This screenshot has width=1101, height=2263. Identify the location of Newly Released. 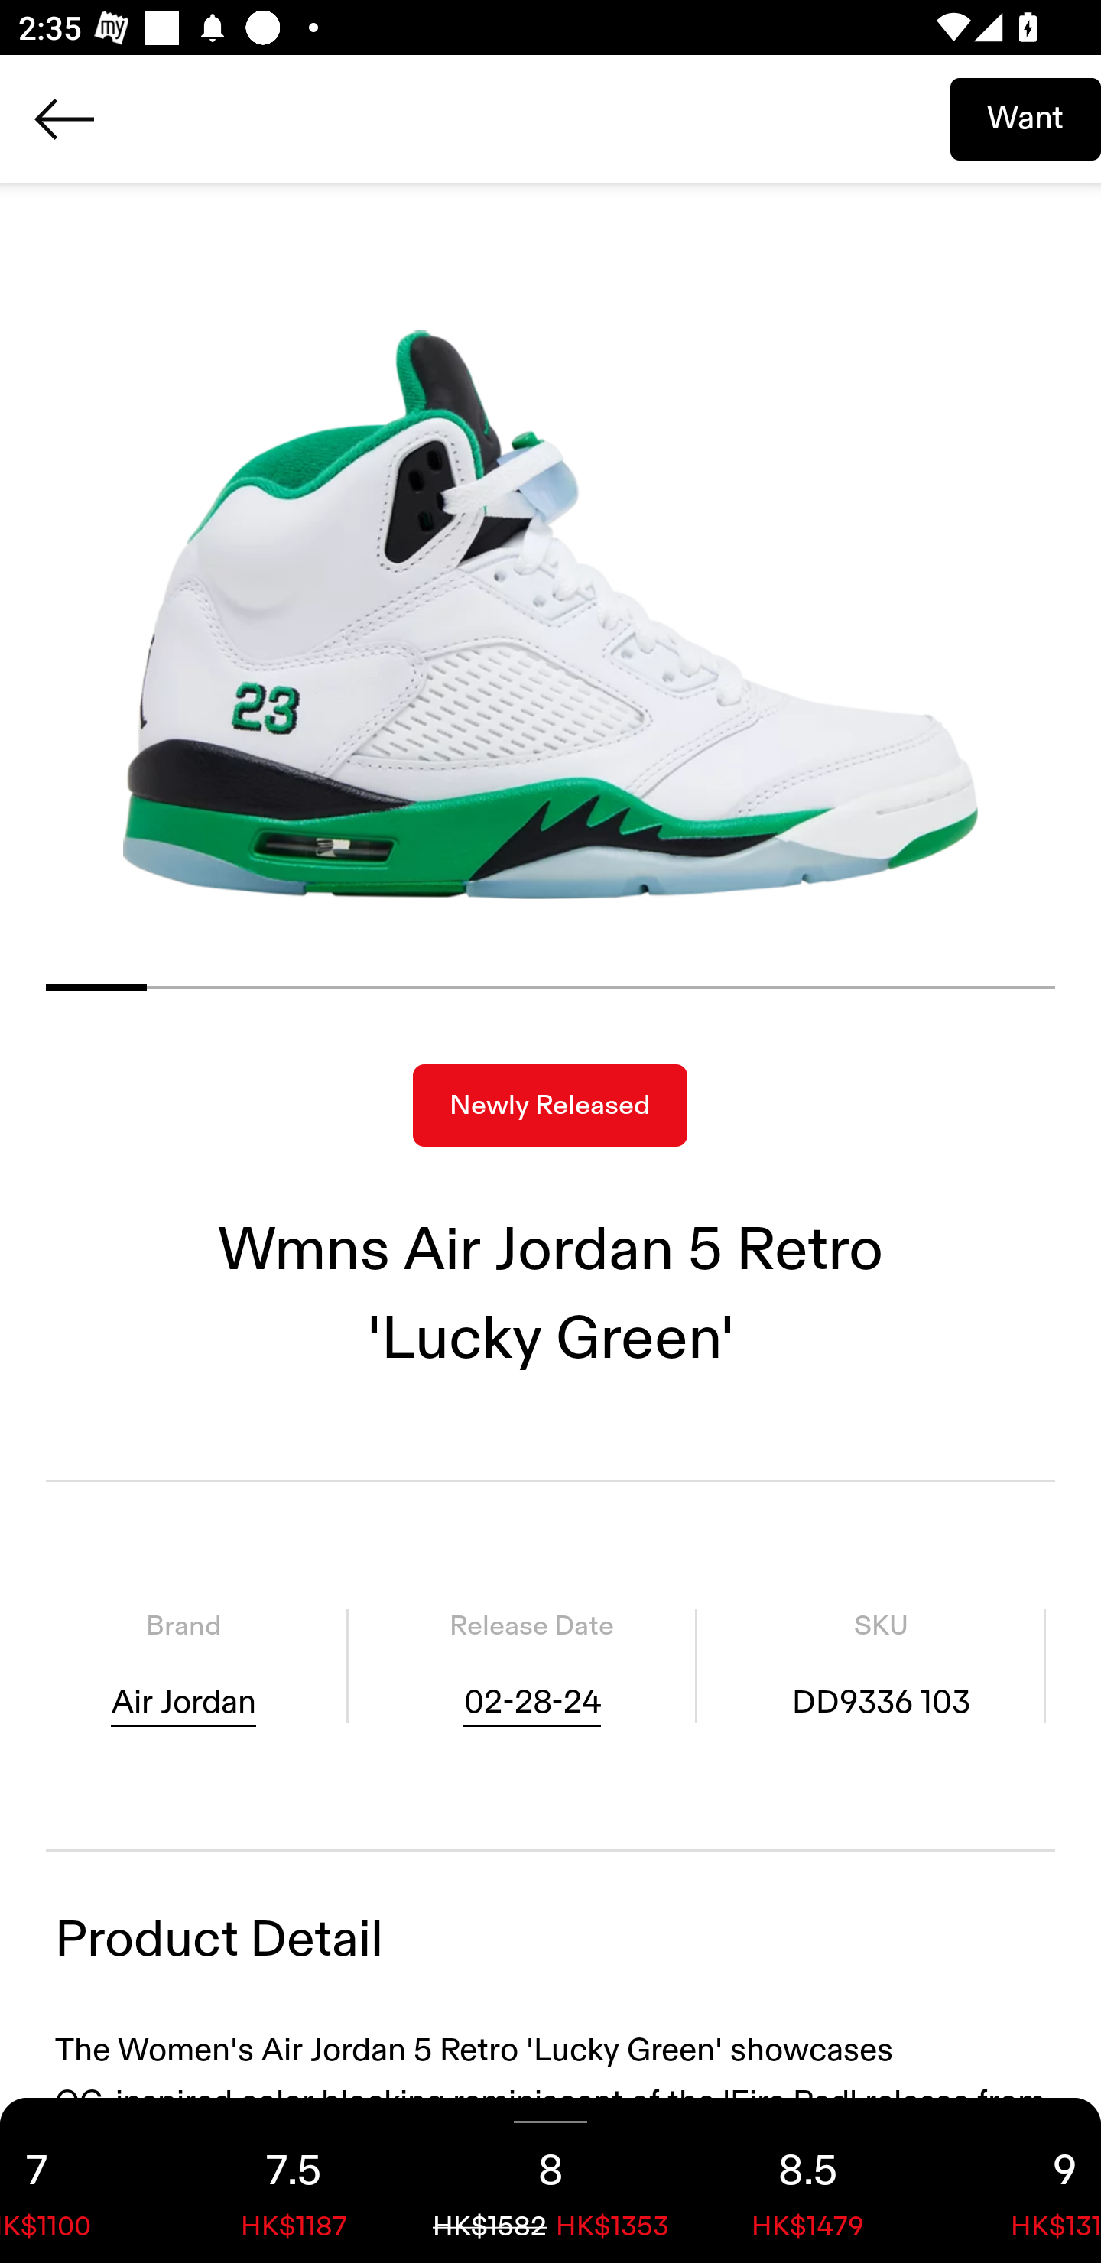
(550, 1106).